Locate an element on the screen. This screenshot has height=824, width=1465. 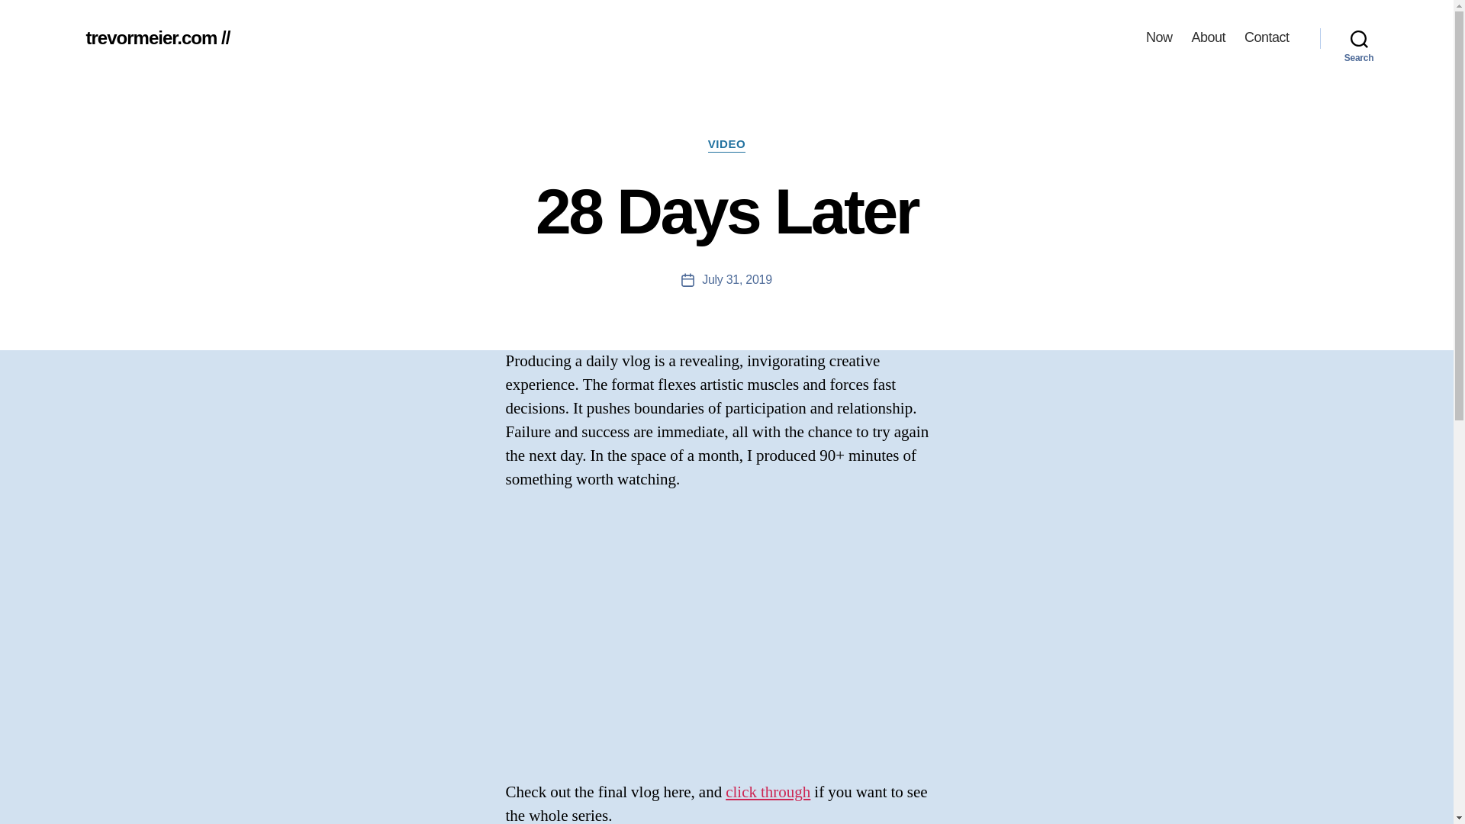
click through is located at coordinates (768, 792).